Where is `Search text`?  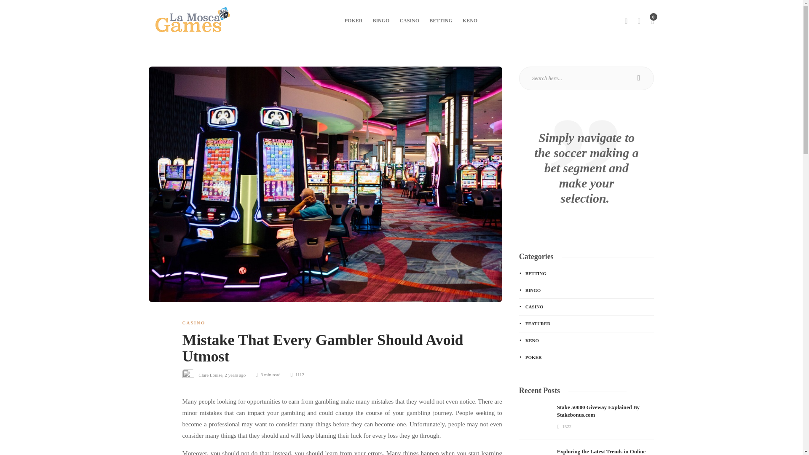 Search text is located at coordinates (587, 78).